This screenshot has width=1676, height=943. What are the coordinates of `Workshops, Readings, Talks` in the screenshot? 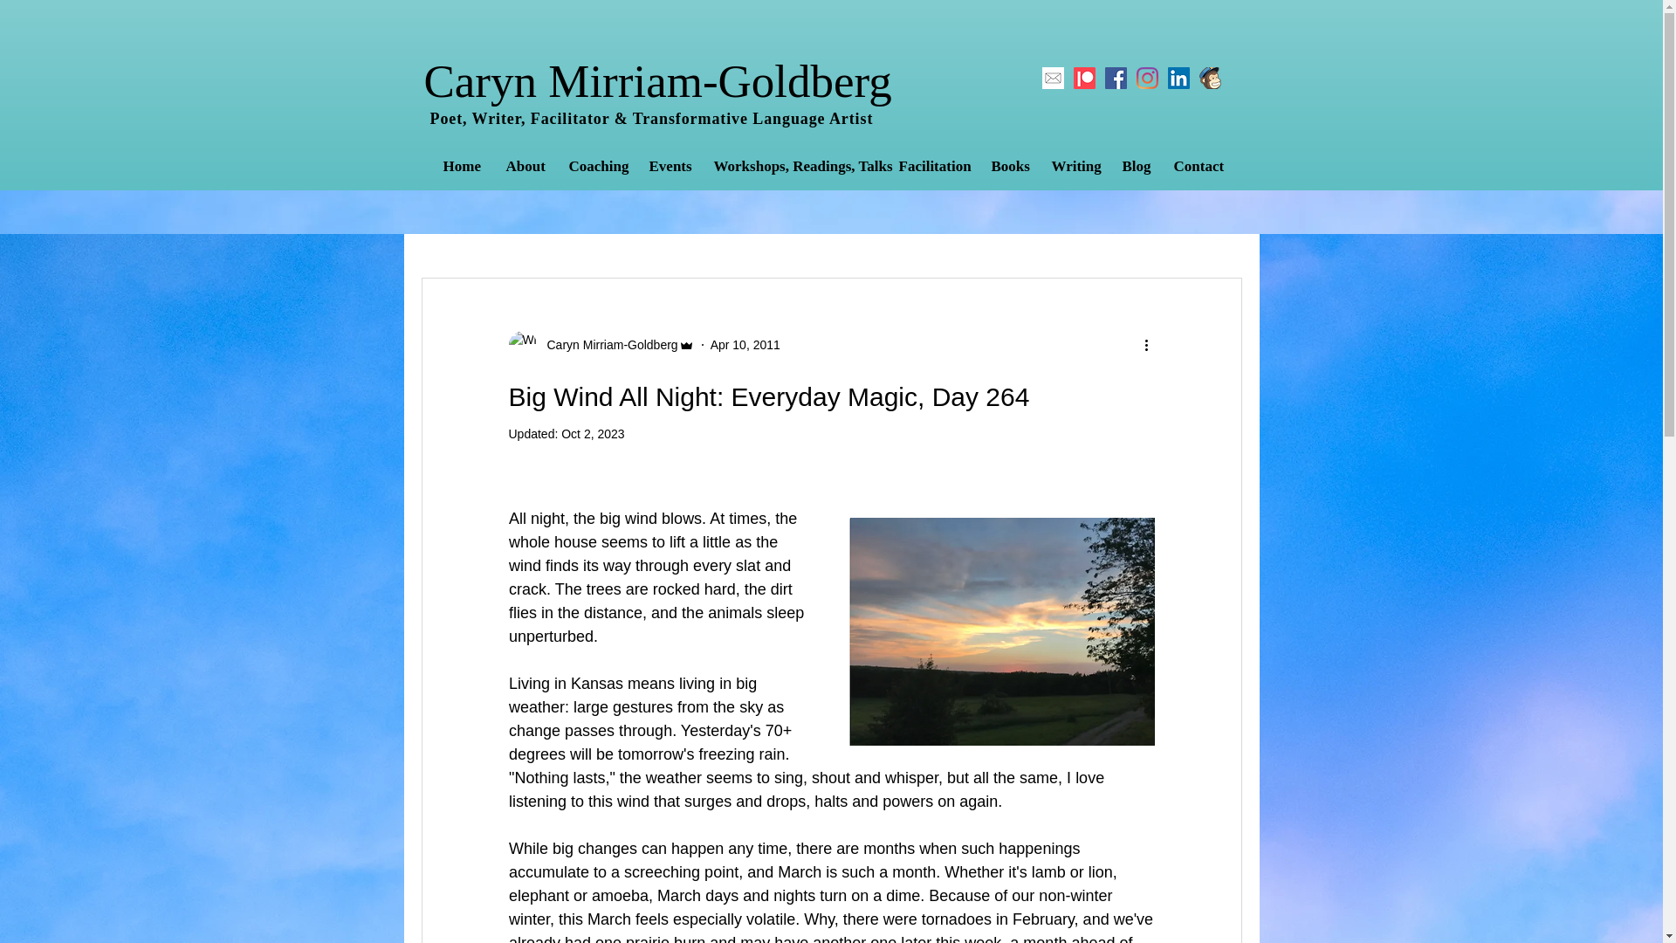 It's located at (793, 167).